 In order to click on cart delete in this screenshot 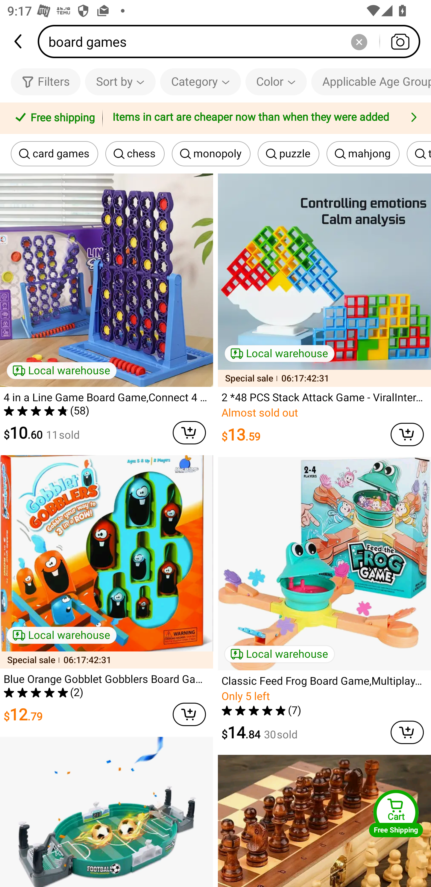, I will do `click(189, 714)`.